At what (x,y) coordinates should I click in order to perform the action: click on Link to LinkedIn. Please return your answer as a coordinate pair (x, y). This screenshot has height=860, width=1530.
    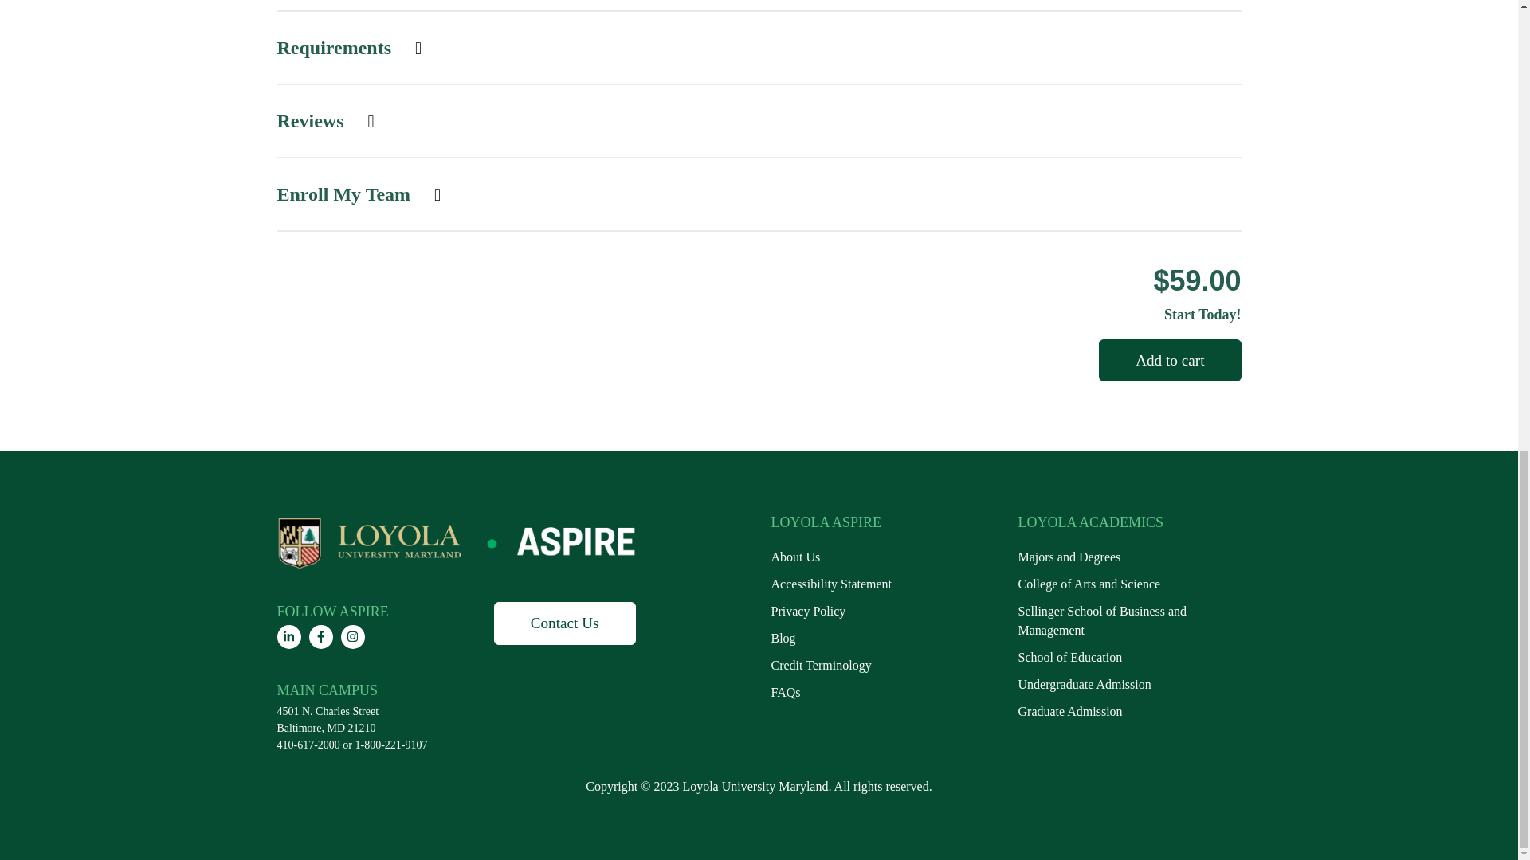
    Looking at the image, I should click on (288, 637).